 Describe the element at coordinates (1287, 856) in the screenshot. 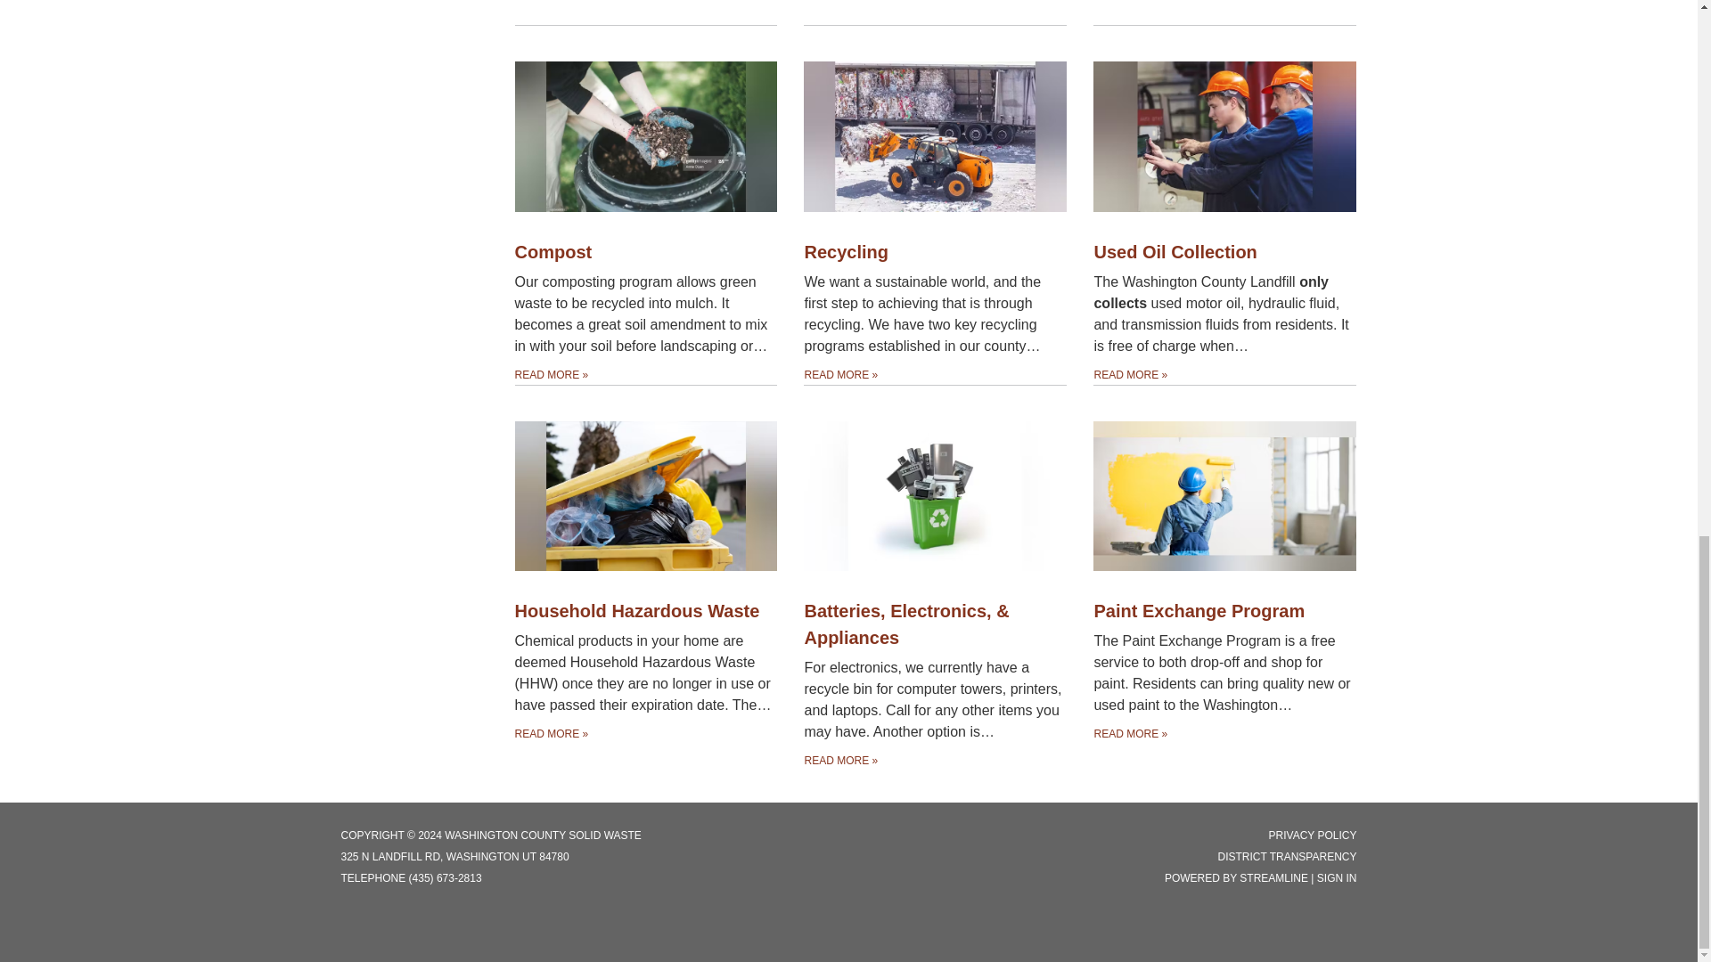

I see `Special District Transparency Report` at that location.